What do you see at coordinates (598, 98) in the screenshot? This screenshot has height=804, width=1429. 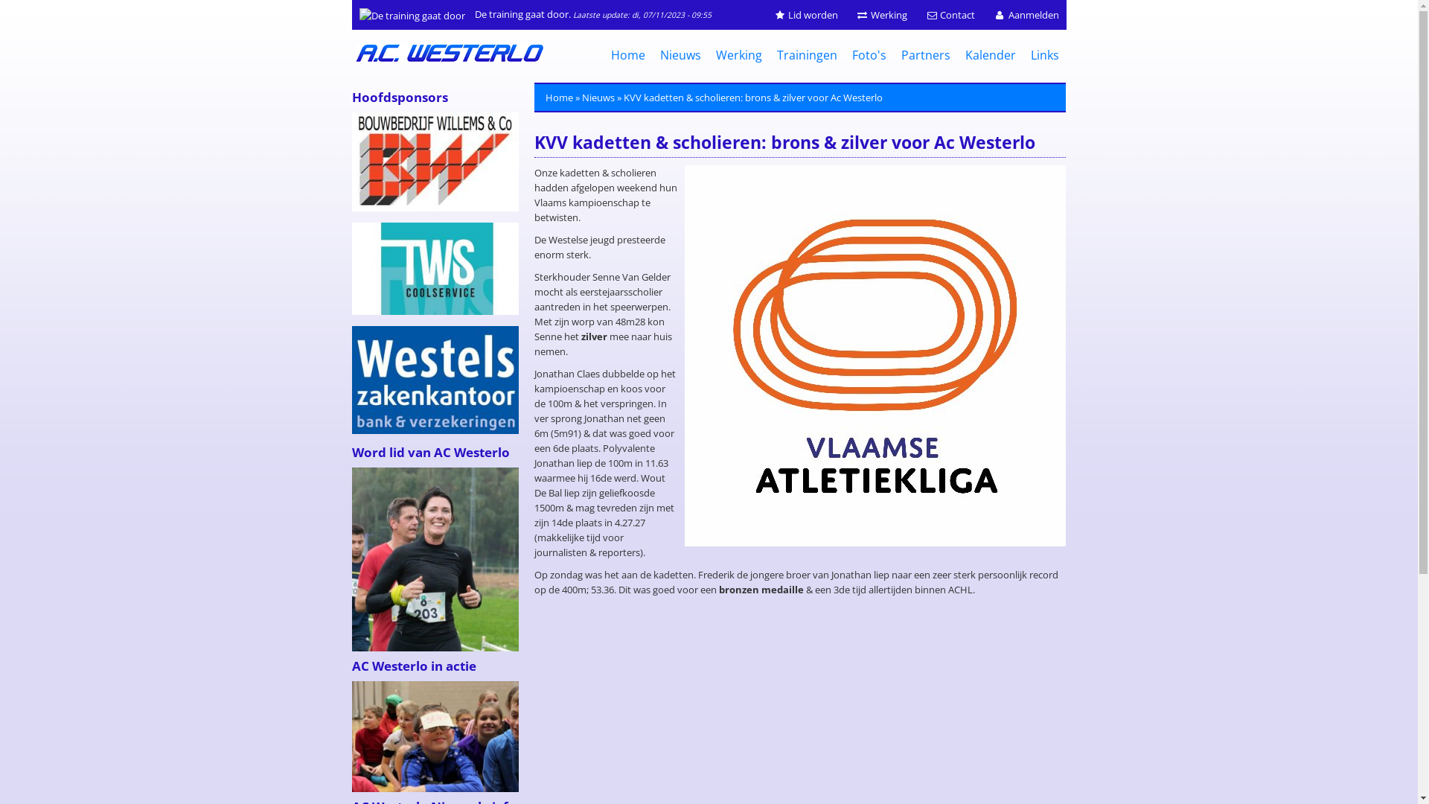 I see `Nieuws` at bounding box center [598, 98].